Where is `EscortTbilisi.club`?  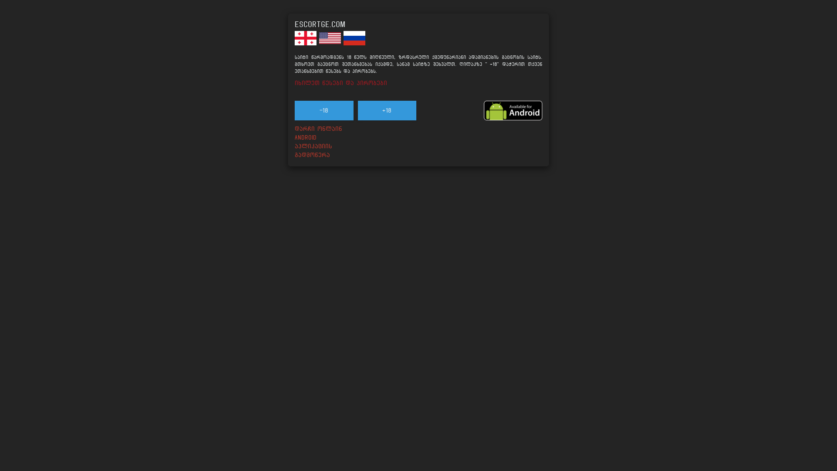 EscortTbilisi.club is located at coordinates (32, 299).